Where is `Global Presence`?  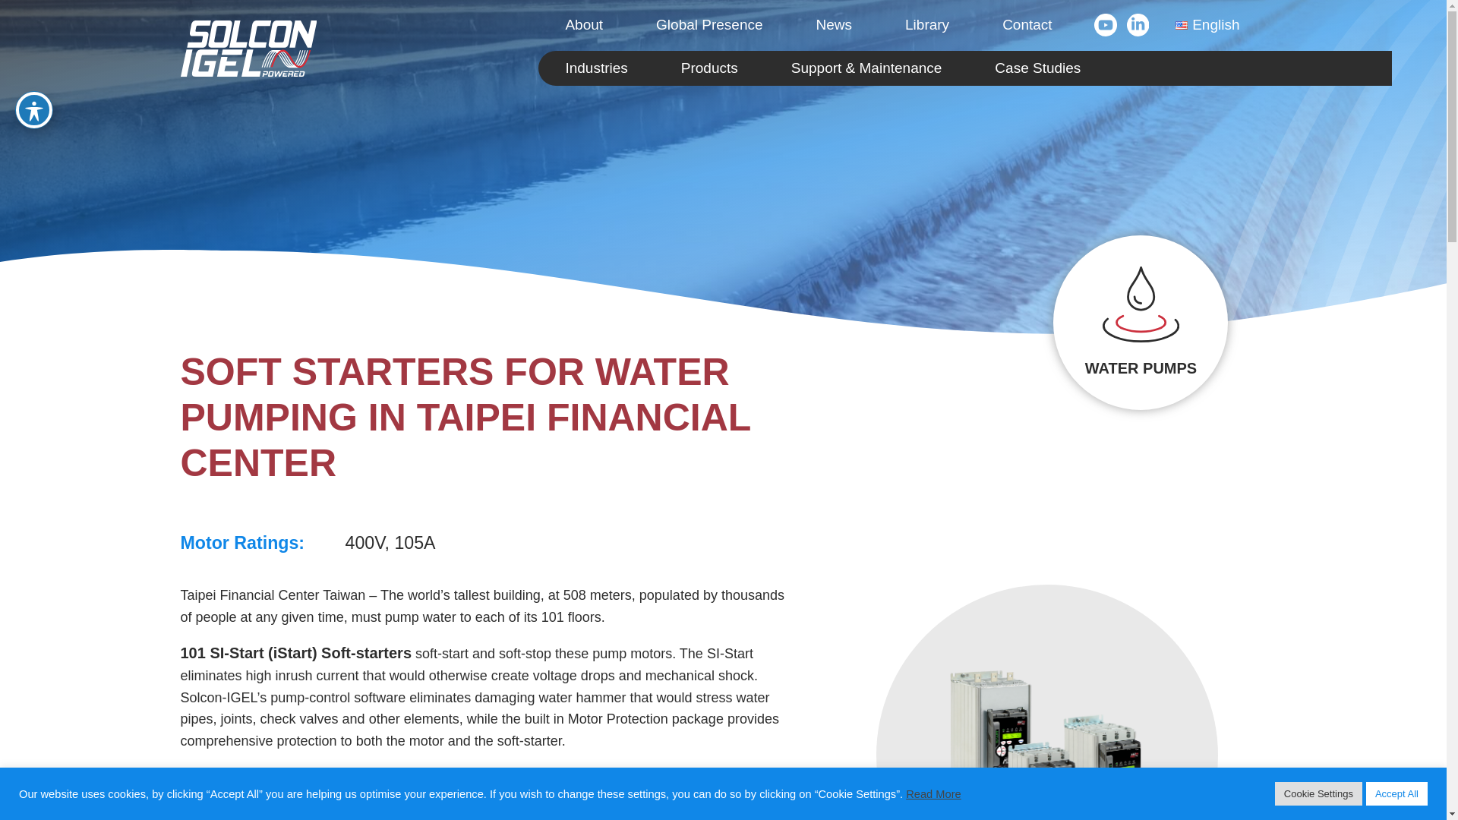
Global Presence is located at coordinates (709, 25).